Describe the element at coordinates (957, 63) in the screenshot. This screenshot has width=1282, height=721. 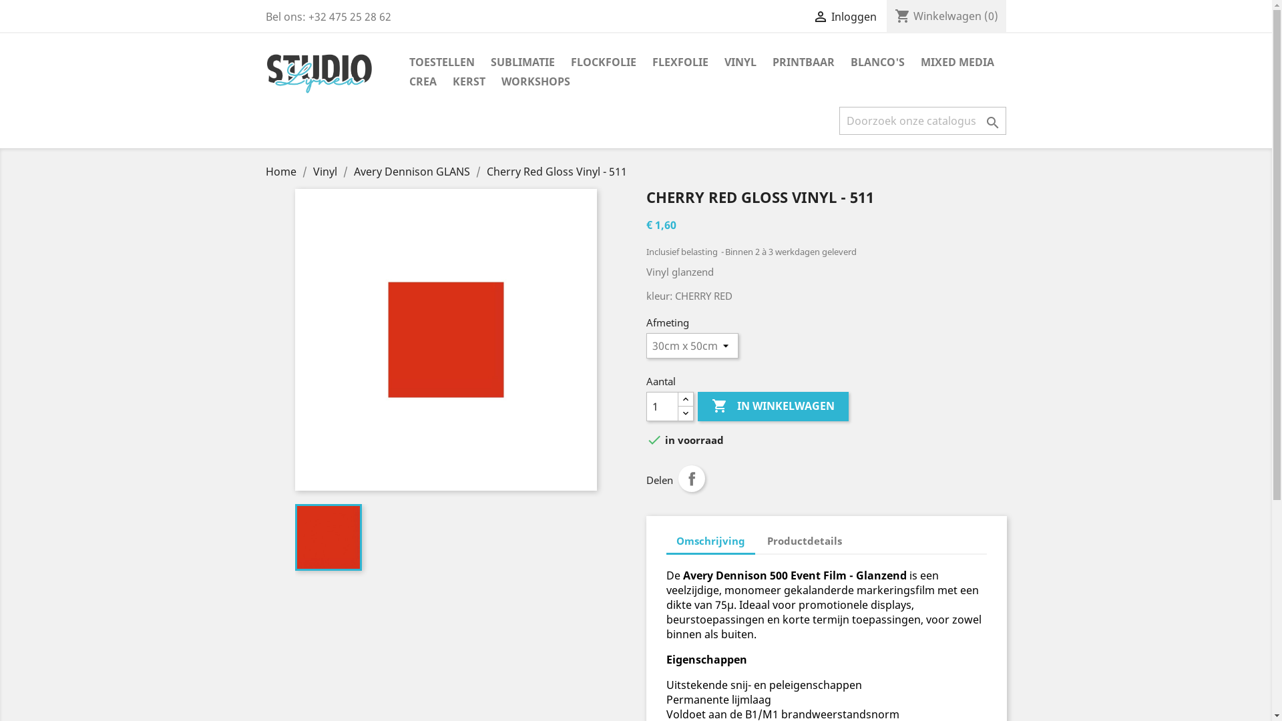
I see `MIXED MEDIA` at that location.